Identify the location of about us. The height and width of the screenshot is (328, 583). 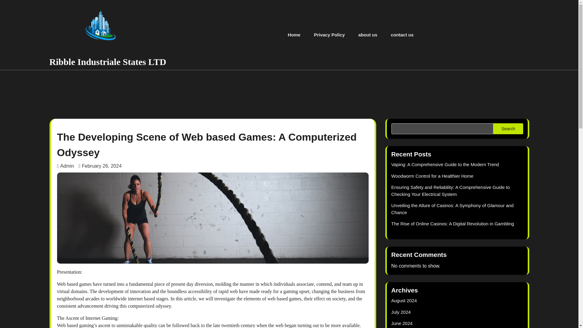
(368, 35).